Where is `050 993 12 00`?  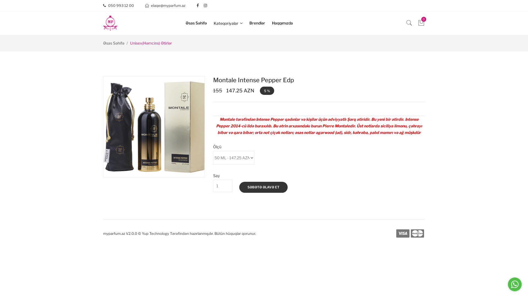 050 993 12 00 is located at coordinates (119, 5).